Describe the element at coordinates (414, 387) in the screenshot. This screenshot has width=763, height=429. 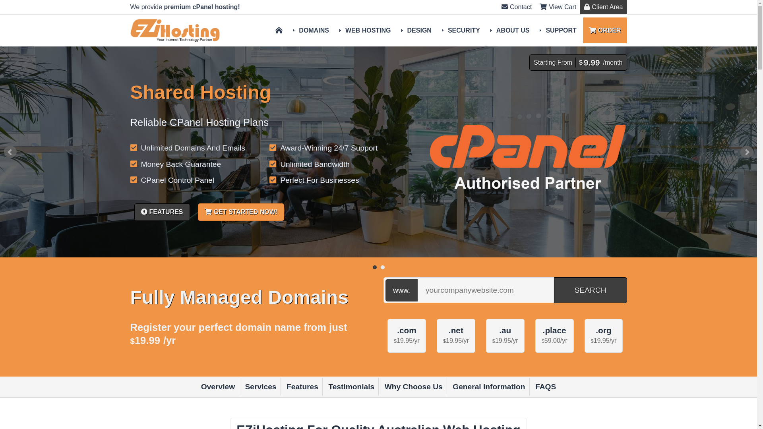
I see `Why Choose Us` at that location.